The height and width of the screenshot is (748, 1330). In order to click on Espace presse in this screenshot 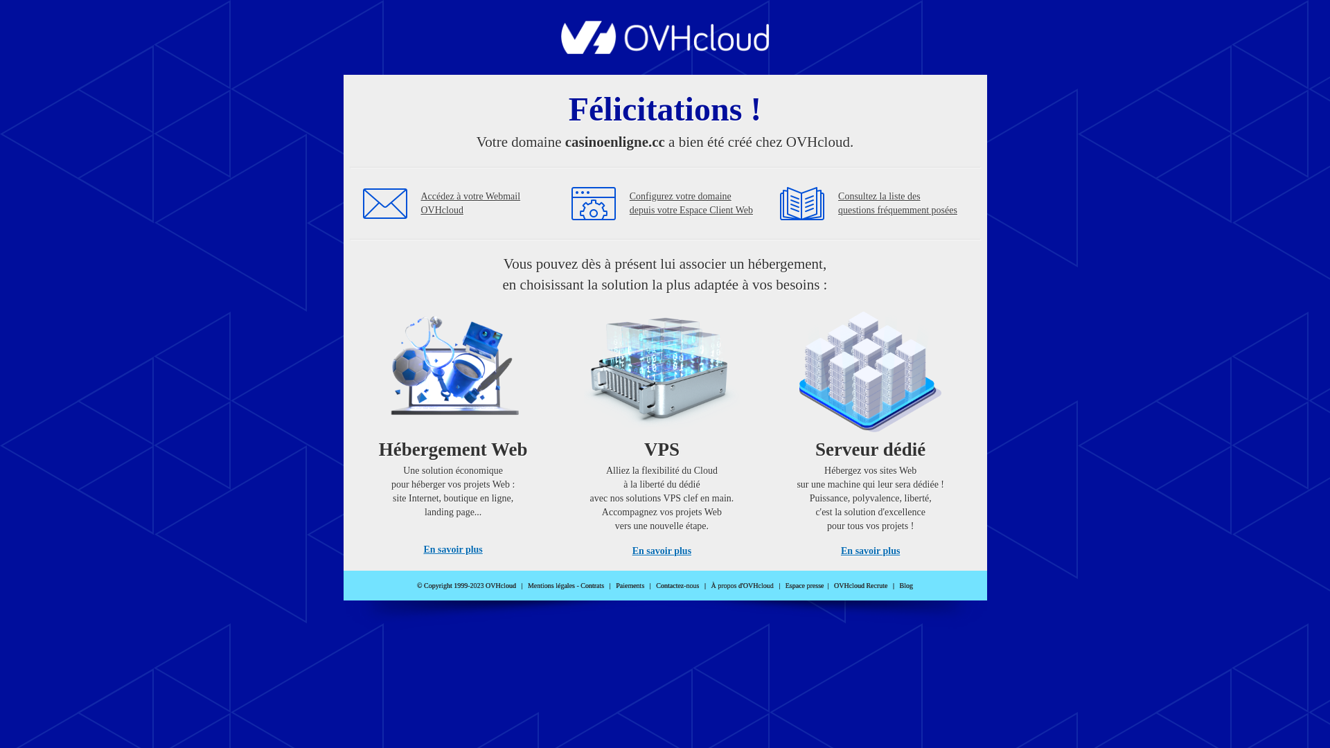, I will do `click(805, 586)`.